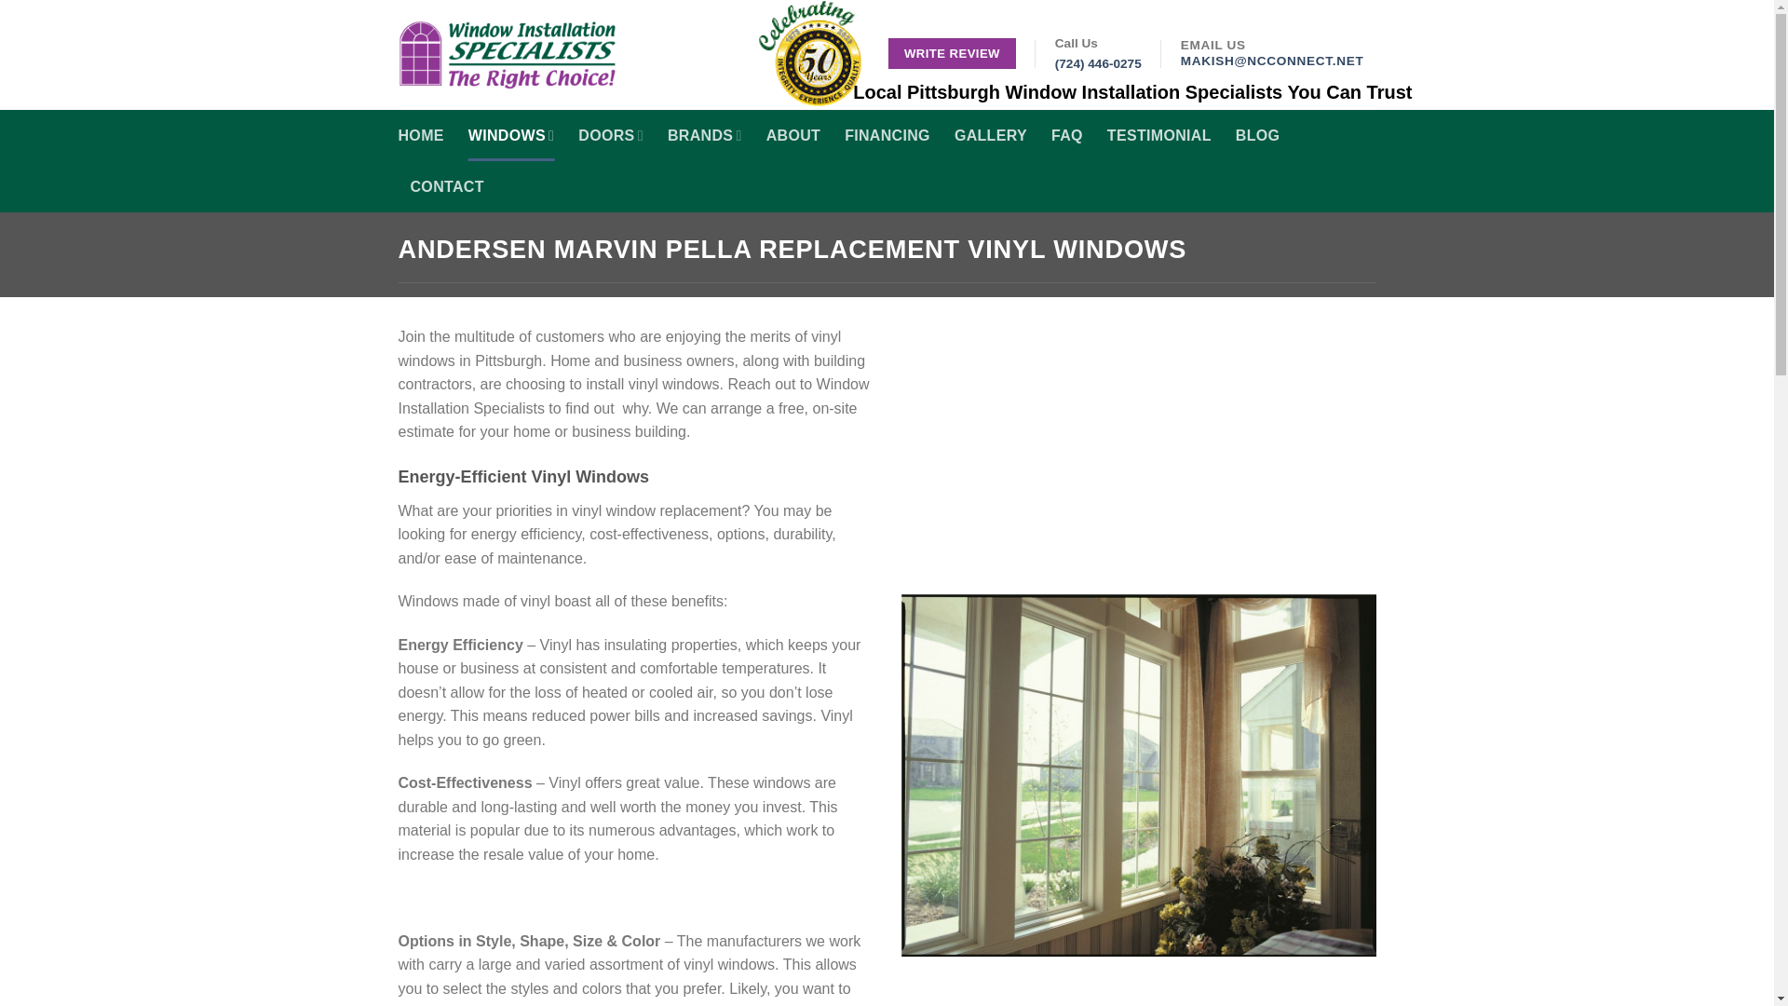  I want to click on WINDOWS, so click(511, 134).